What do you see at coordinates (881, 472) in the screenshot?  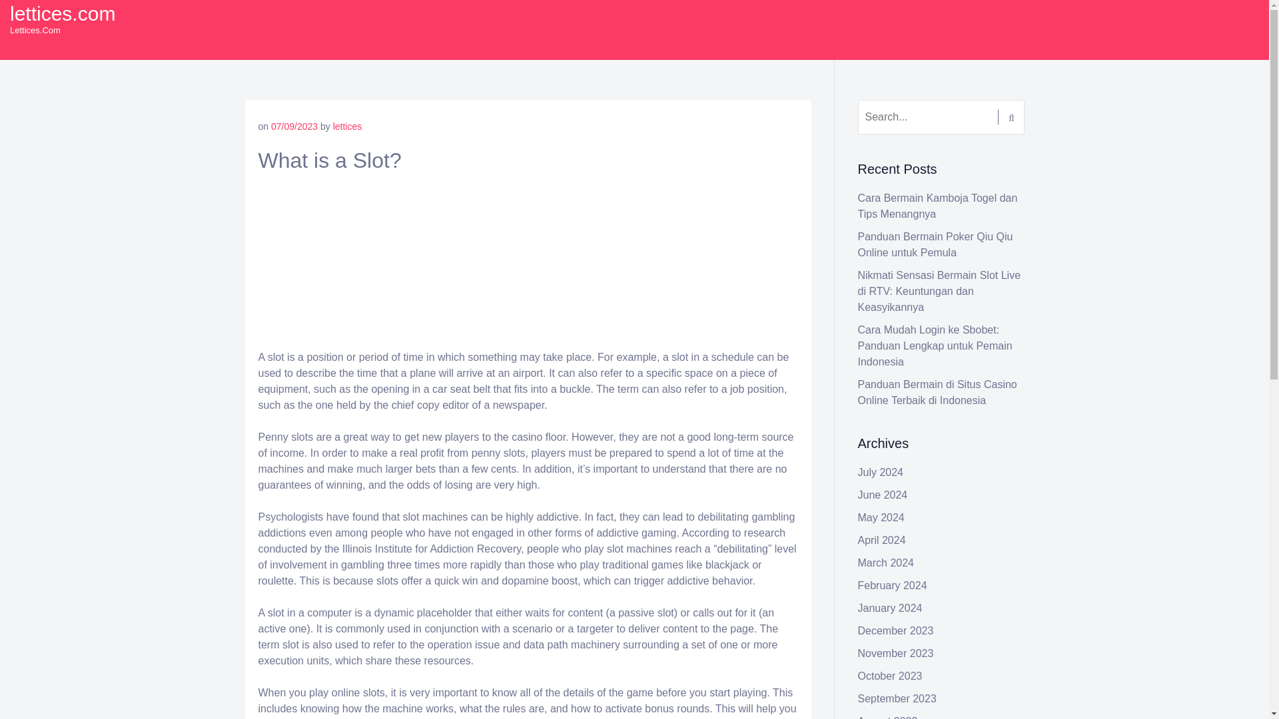 I see `July 2024` at bounding box center [881, 472].